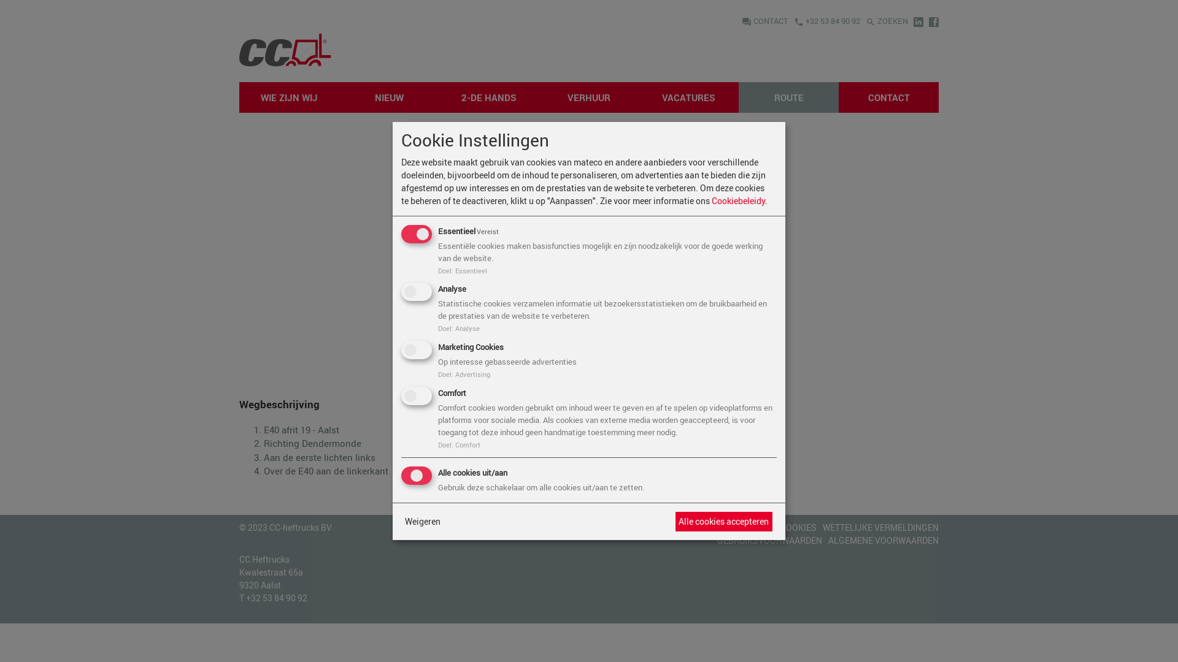 Image resolution: width=1178 pixels, height=662 pixels. Describe the element at coordinates (789, 97) in the screenshot. I see `ROUTE` at that location.